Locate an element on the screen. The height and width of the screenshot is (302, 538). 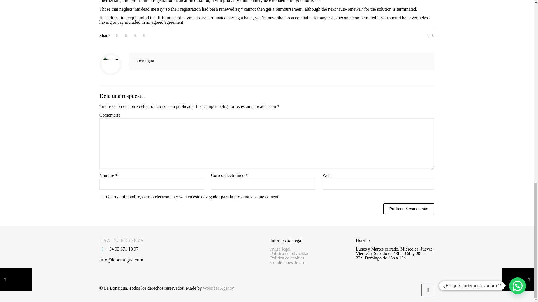
labonaigua is located at coordinates (144, 61).